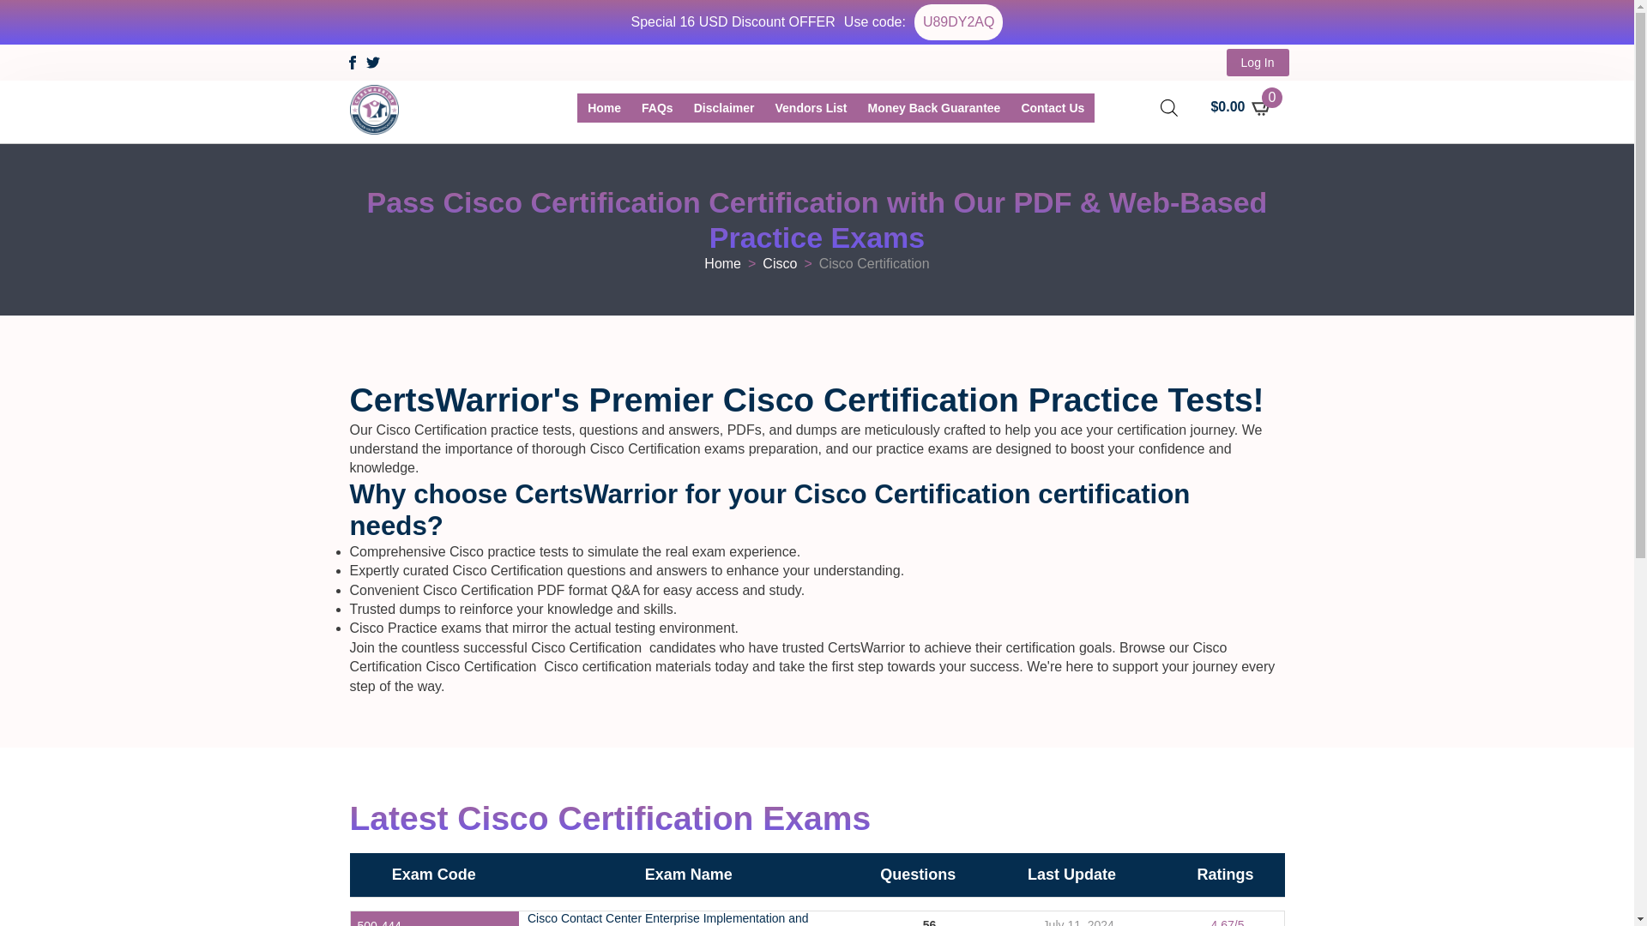 The width and height of the screenshot is (1647, 926). Describe the element at coordinates (722, 264) in the screenshot. I see `Home` at that location.